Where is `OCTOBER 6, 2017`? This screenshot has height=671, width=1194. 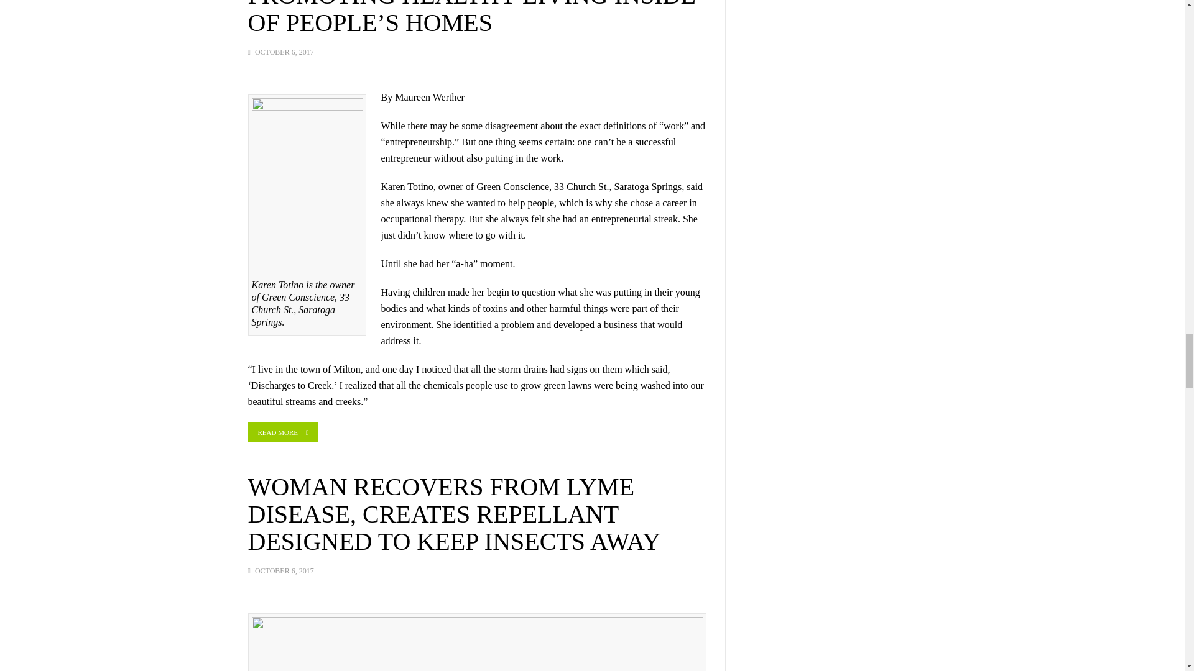 OCTOBER 6, 2017 is located at coordinates (284, 52).